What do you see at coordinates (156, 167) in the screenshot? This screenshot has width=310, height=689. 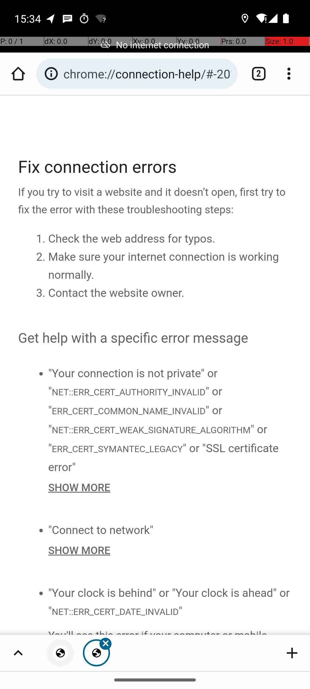 I see `Fix connection errors` at bounding box center [156, 167].